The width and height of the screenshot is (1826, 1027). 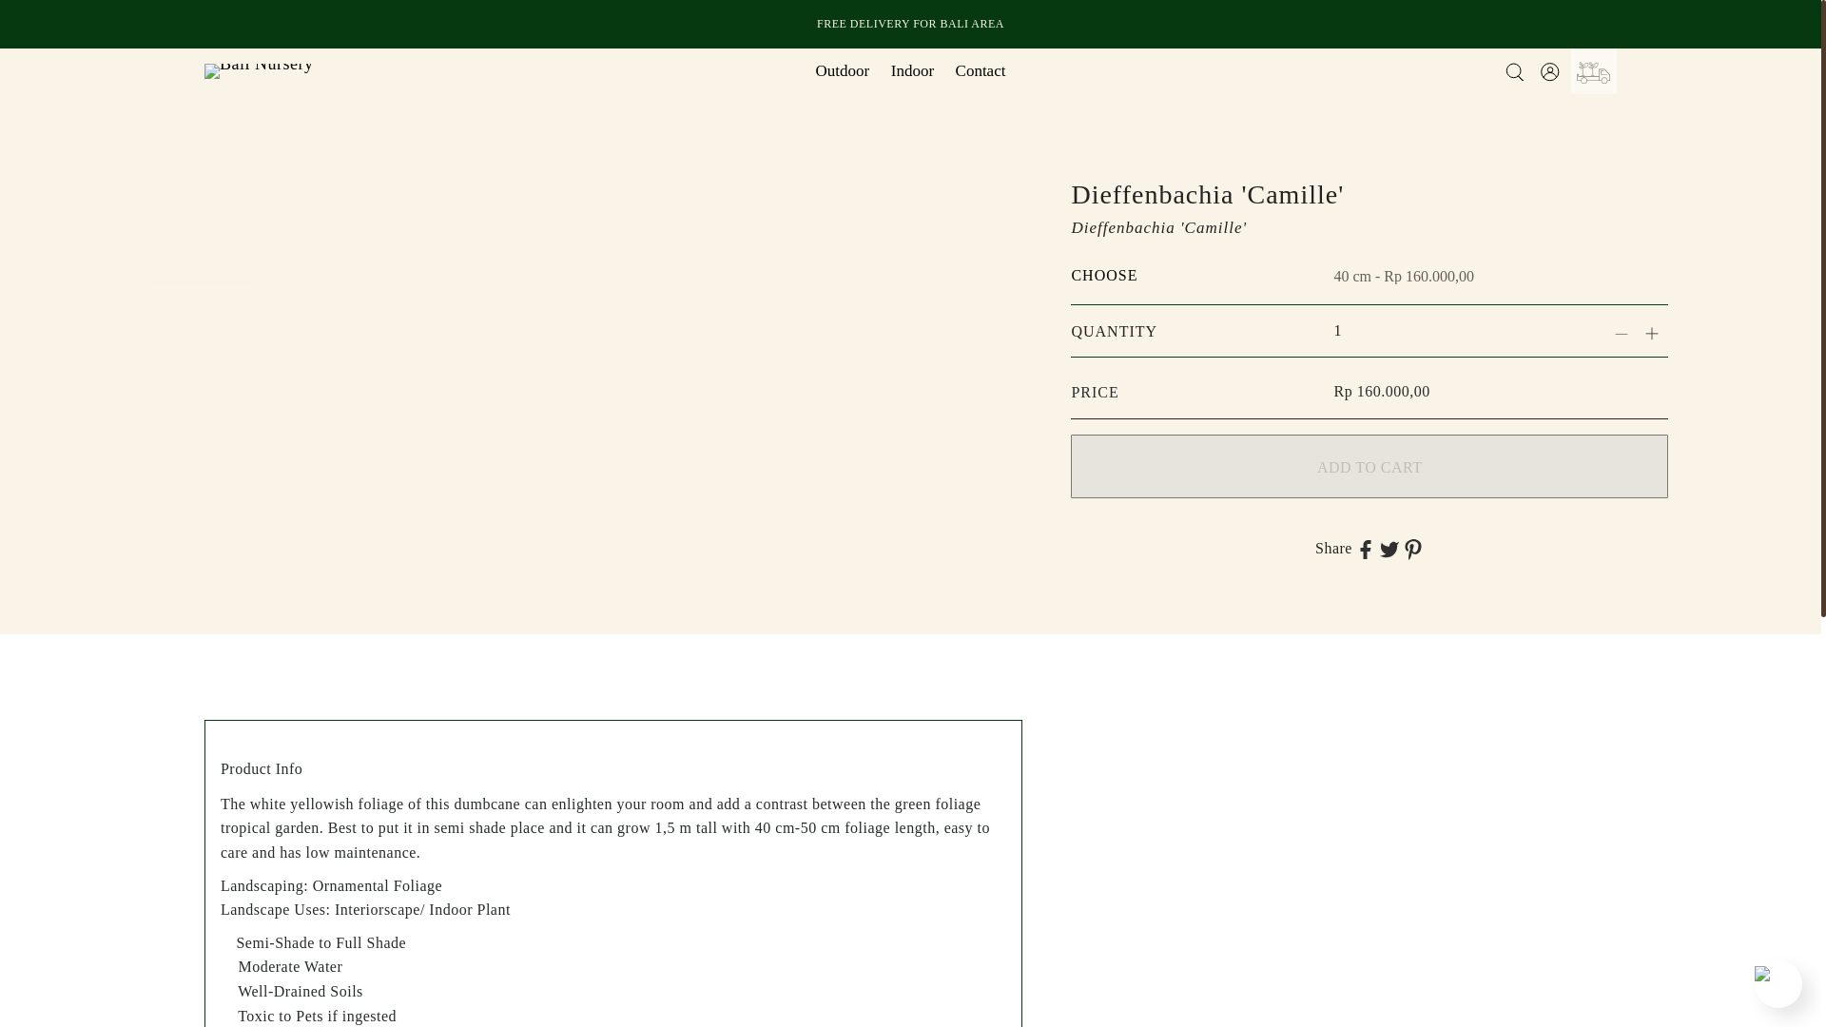 I want to click on Outdoor, so click(x=843, y=70).